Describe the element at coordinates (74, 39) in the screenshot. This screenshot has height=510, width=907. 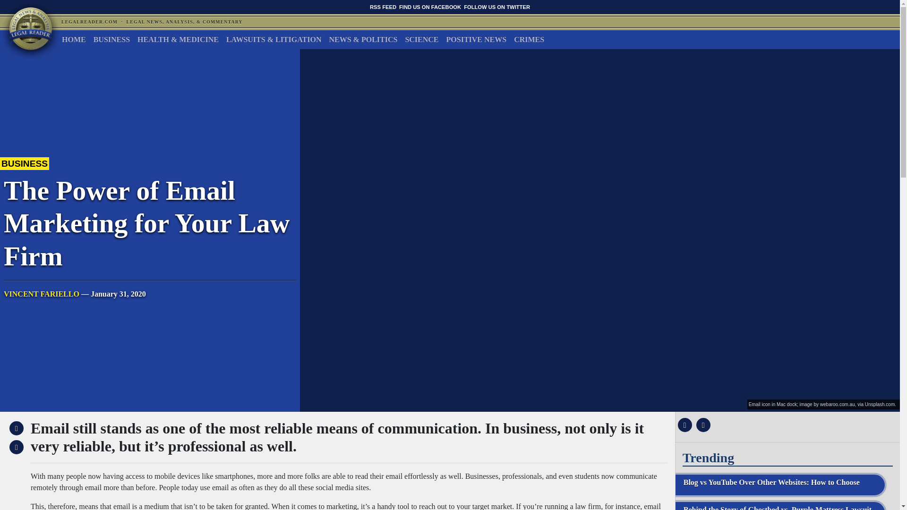
I see `HOME` at that location.